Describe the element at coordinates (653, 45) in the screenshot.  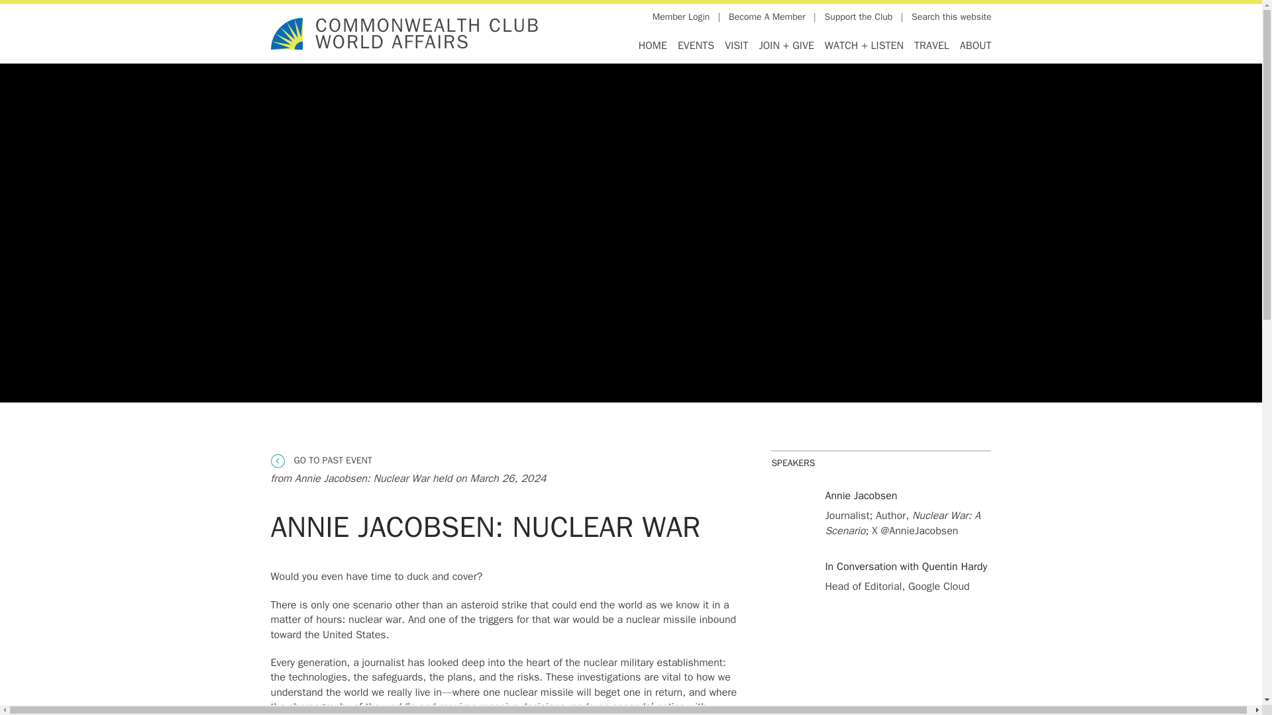
I see `HOME` at that location.